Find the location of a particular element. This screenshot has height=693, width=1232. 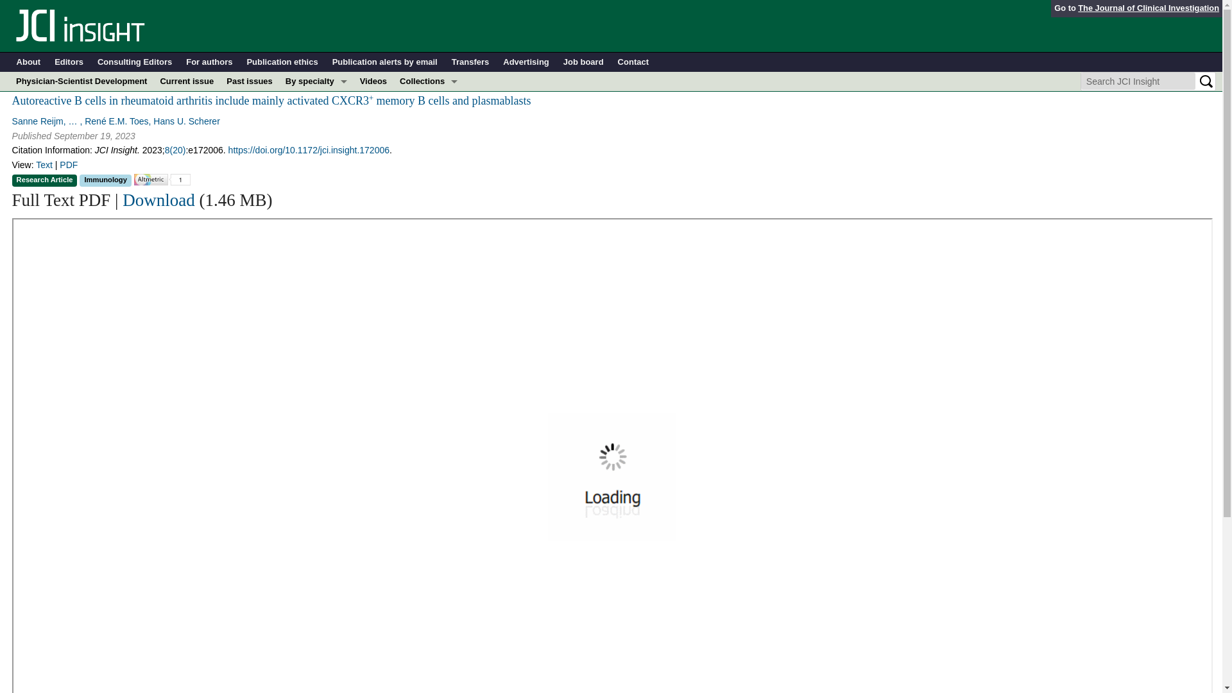

Editorials is located at coordinates (429, 158).